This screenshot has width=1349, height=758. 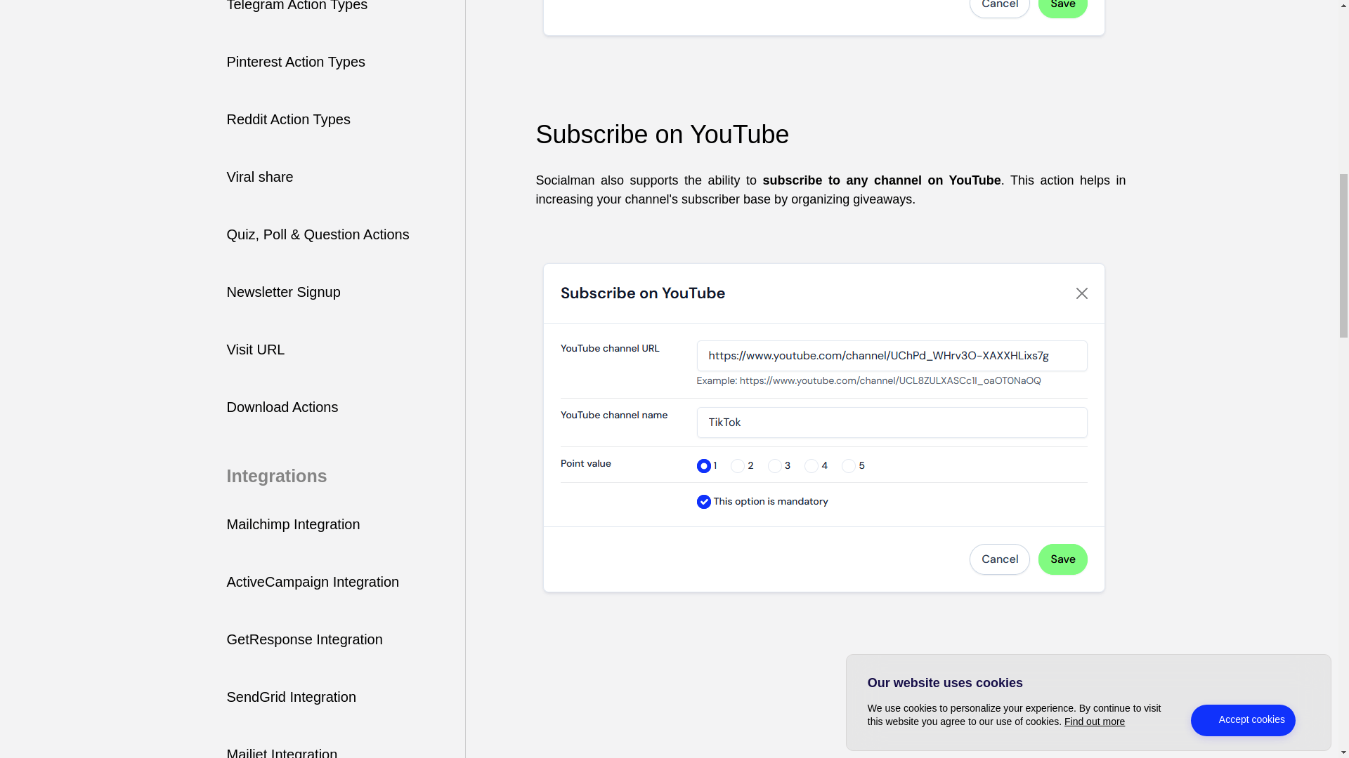 I want to click on Telegram Action Types, so click(x=296, y=6).